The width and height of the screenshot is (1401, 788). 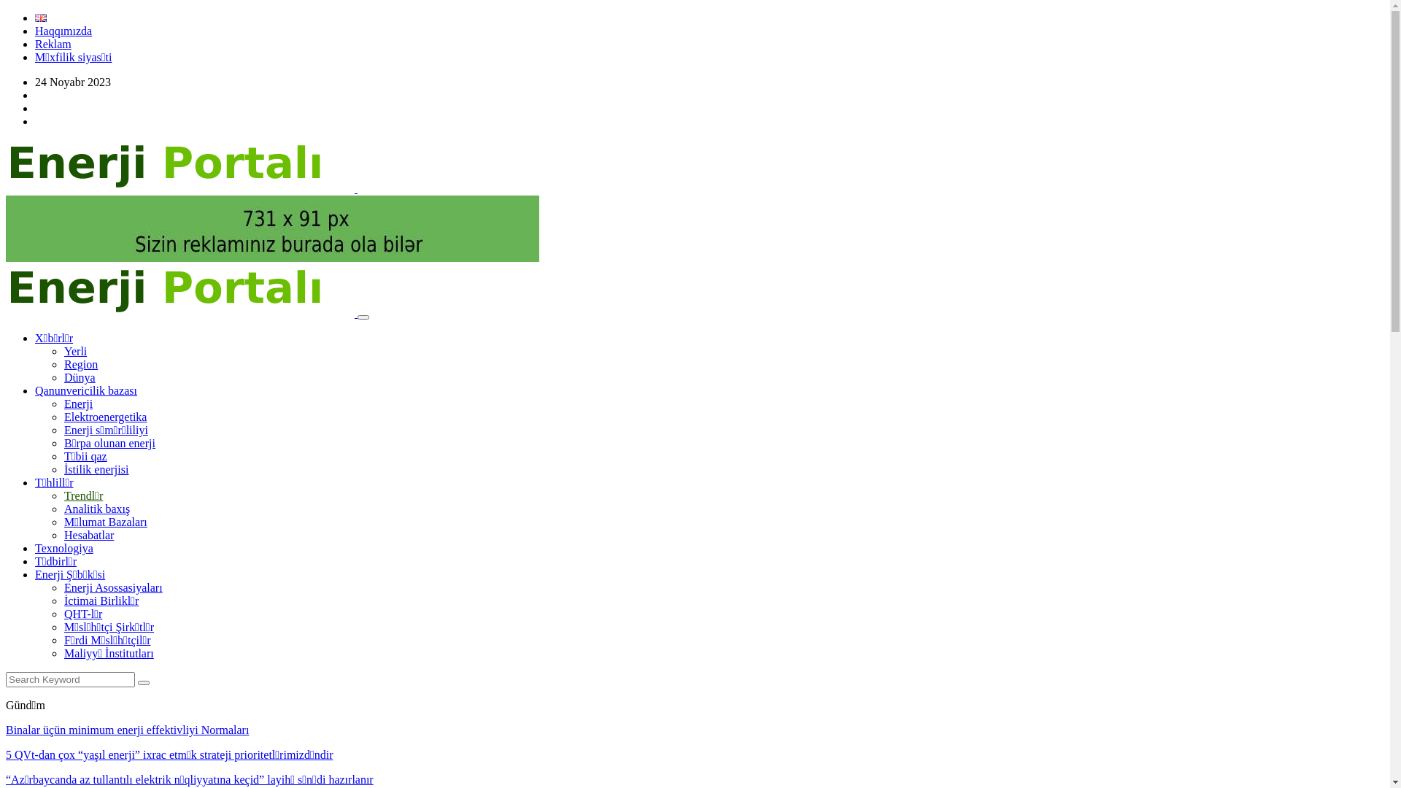 What do you see at coordinates (64, 549) in the screenshot?
I see `Texnologiya` at bounding box center [64, 549].